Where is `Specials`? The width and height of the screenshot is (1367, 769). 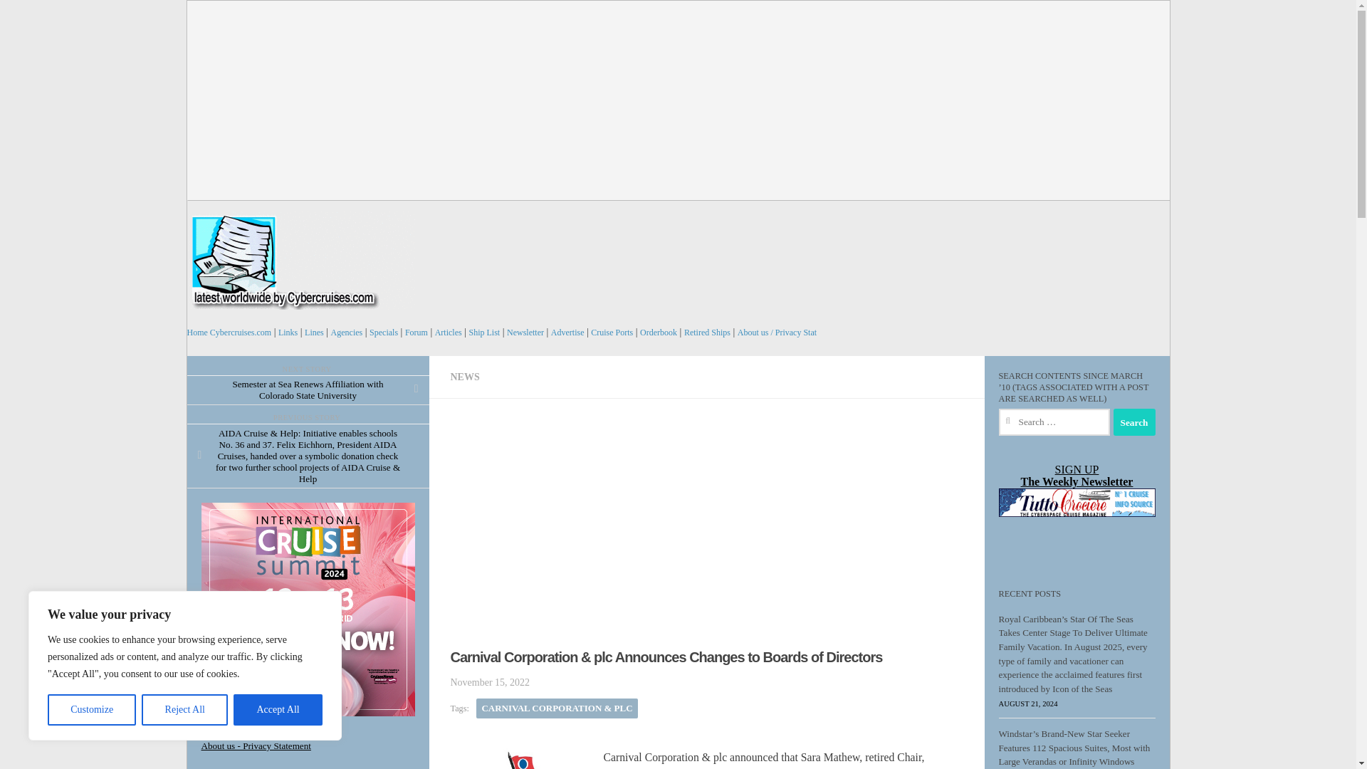 Specials is located at coordinates (383, 333).